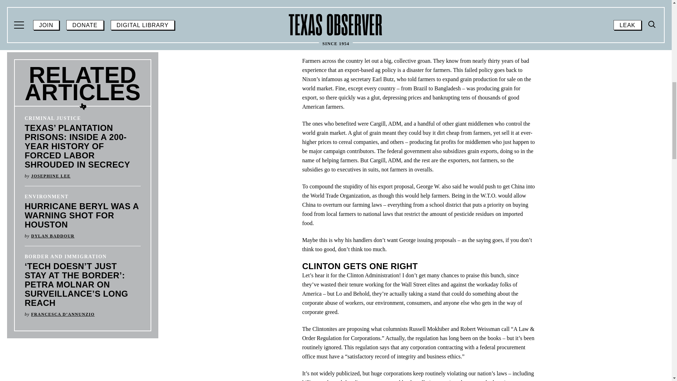 Image resolution: width=677 pixels, height=381 pixels. What do you see at coordinates (51, 176) in the screenshot?
I see `Post by Josephine Lee` at bounding box center [51, 176].